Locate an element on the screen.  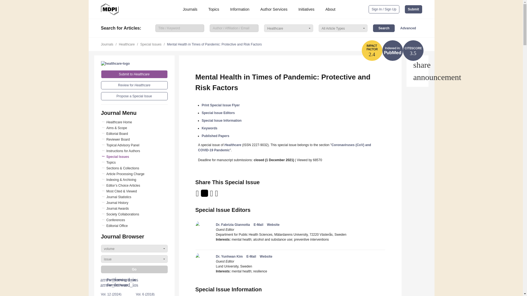
Share is located at coordinates (417, 65).